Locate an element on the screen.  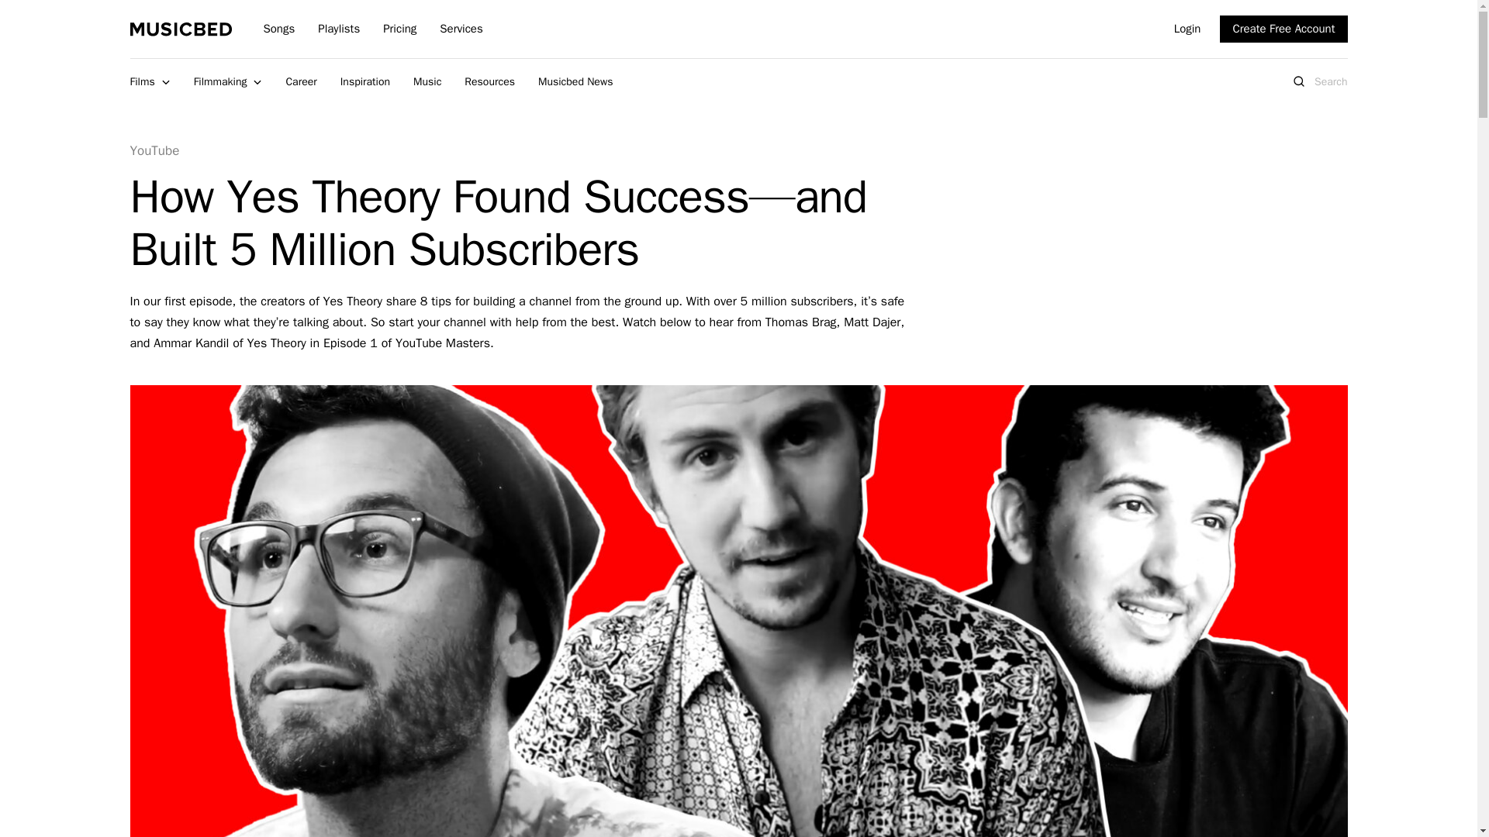
Films is located at coordinates (150, 82).